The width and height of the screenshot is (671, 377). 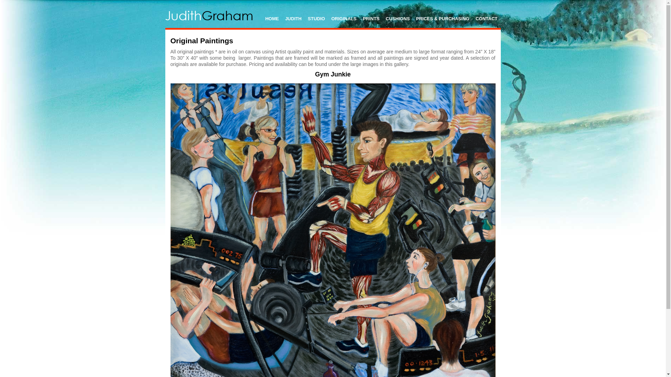 What do you see at coordinates (294, 18) in the screenshot?
I see `JUDITH` at bounding box center [294, 18].